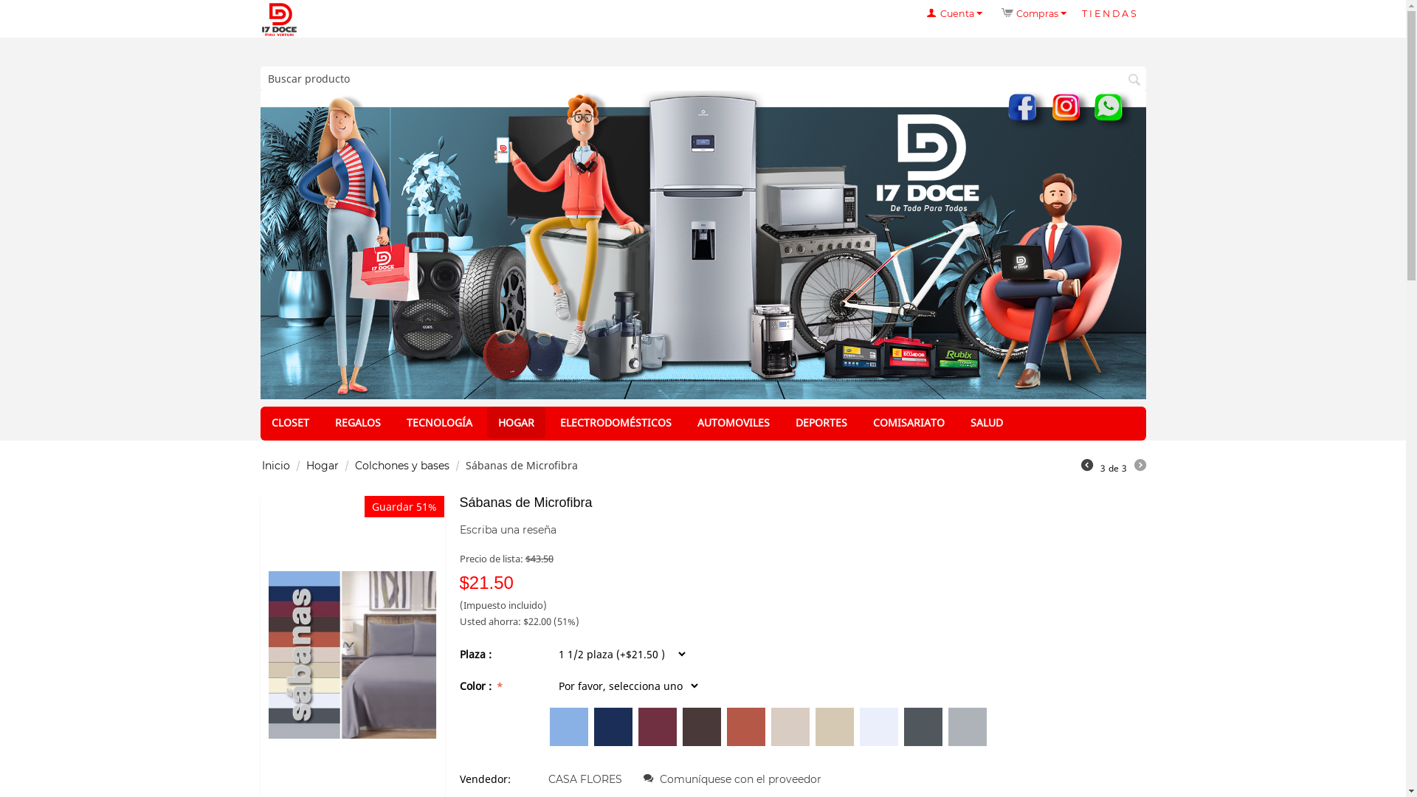 This screenshot has width=1417, height=797. What do you see at coordinates (909, 422) in the screenshot?
I see `COMISARIATO` at bounding box center [909, 422].